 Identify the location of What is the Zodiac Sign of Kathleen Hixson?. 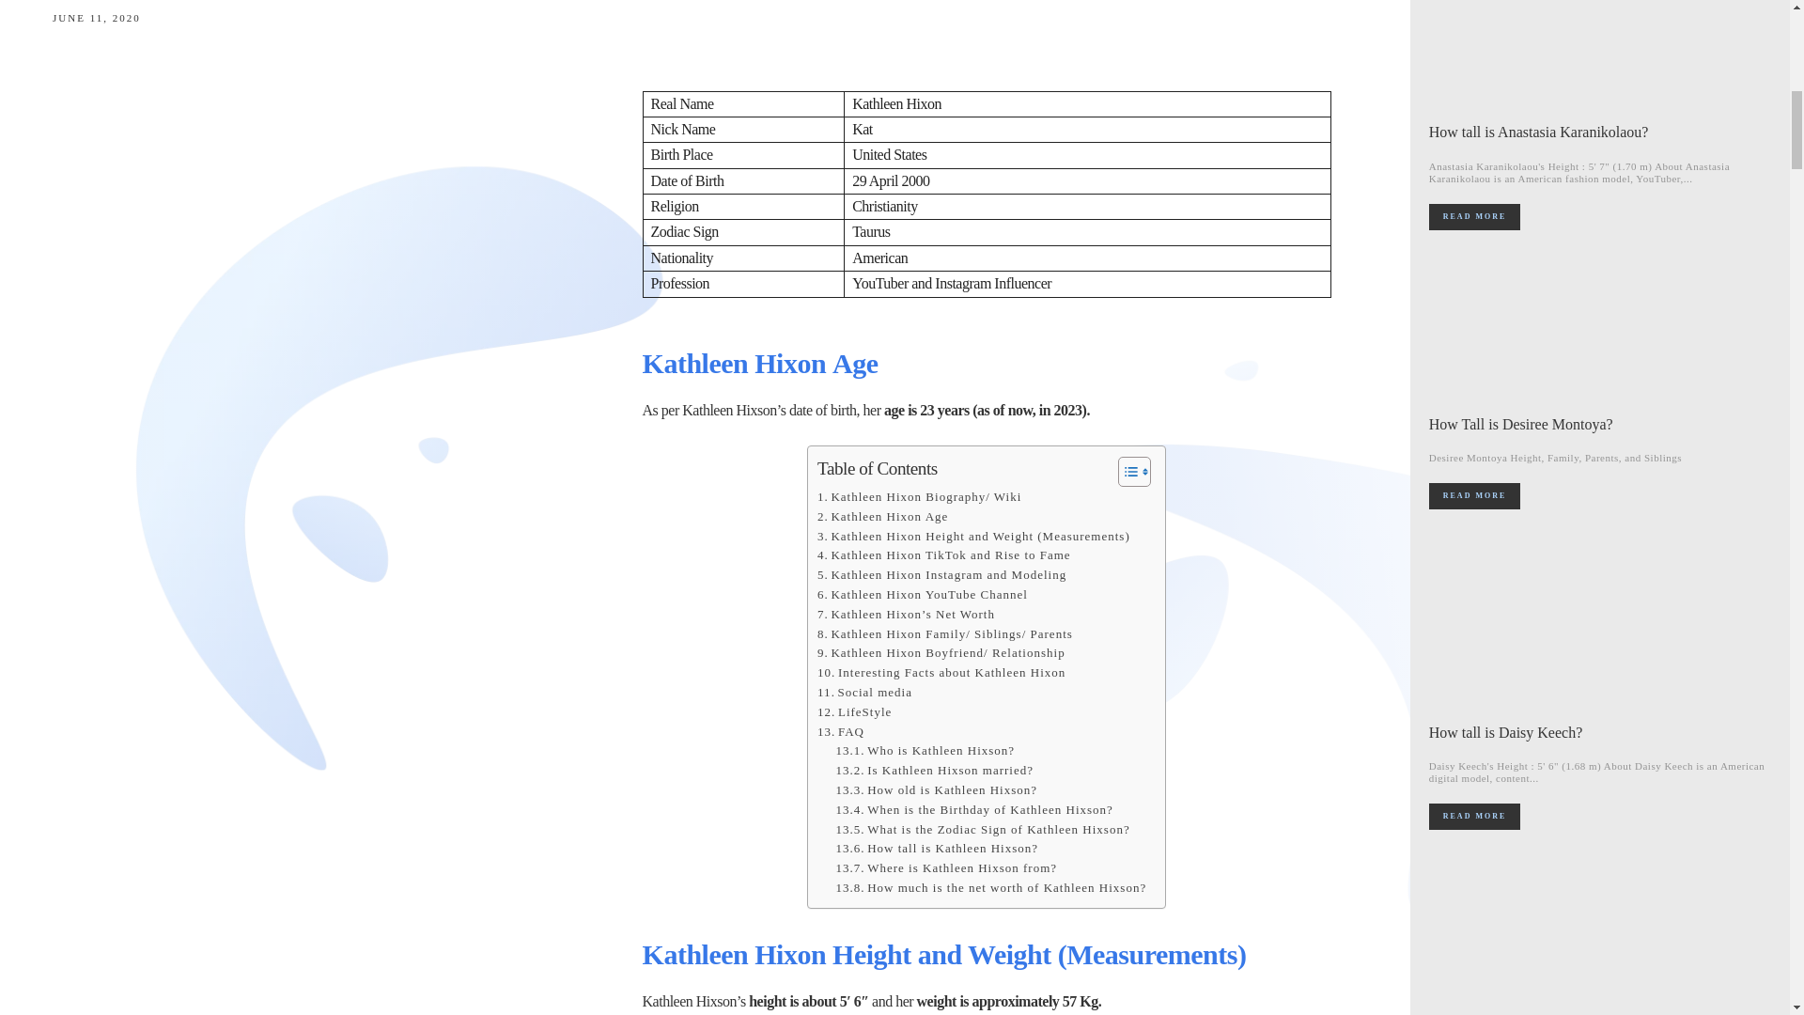
(983, 830).